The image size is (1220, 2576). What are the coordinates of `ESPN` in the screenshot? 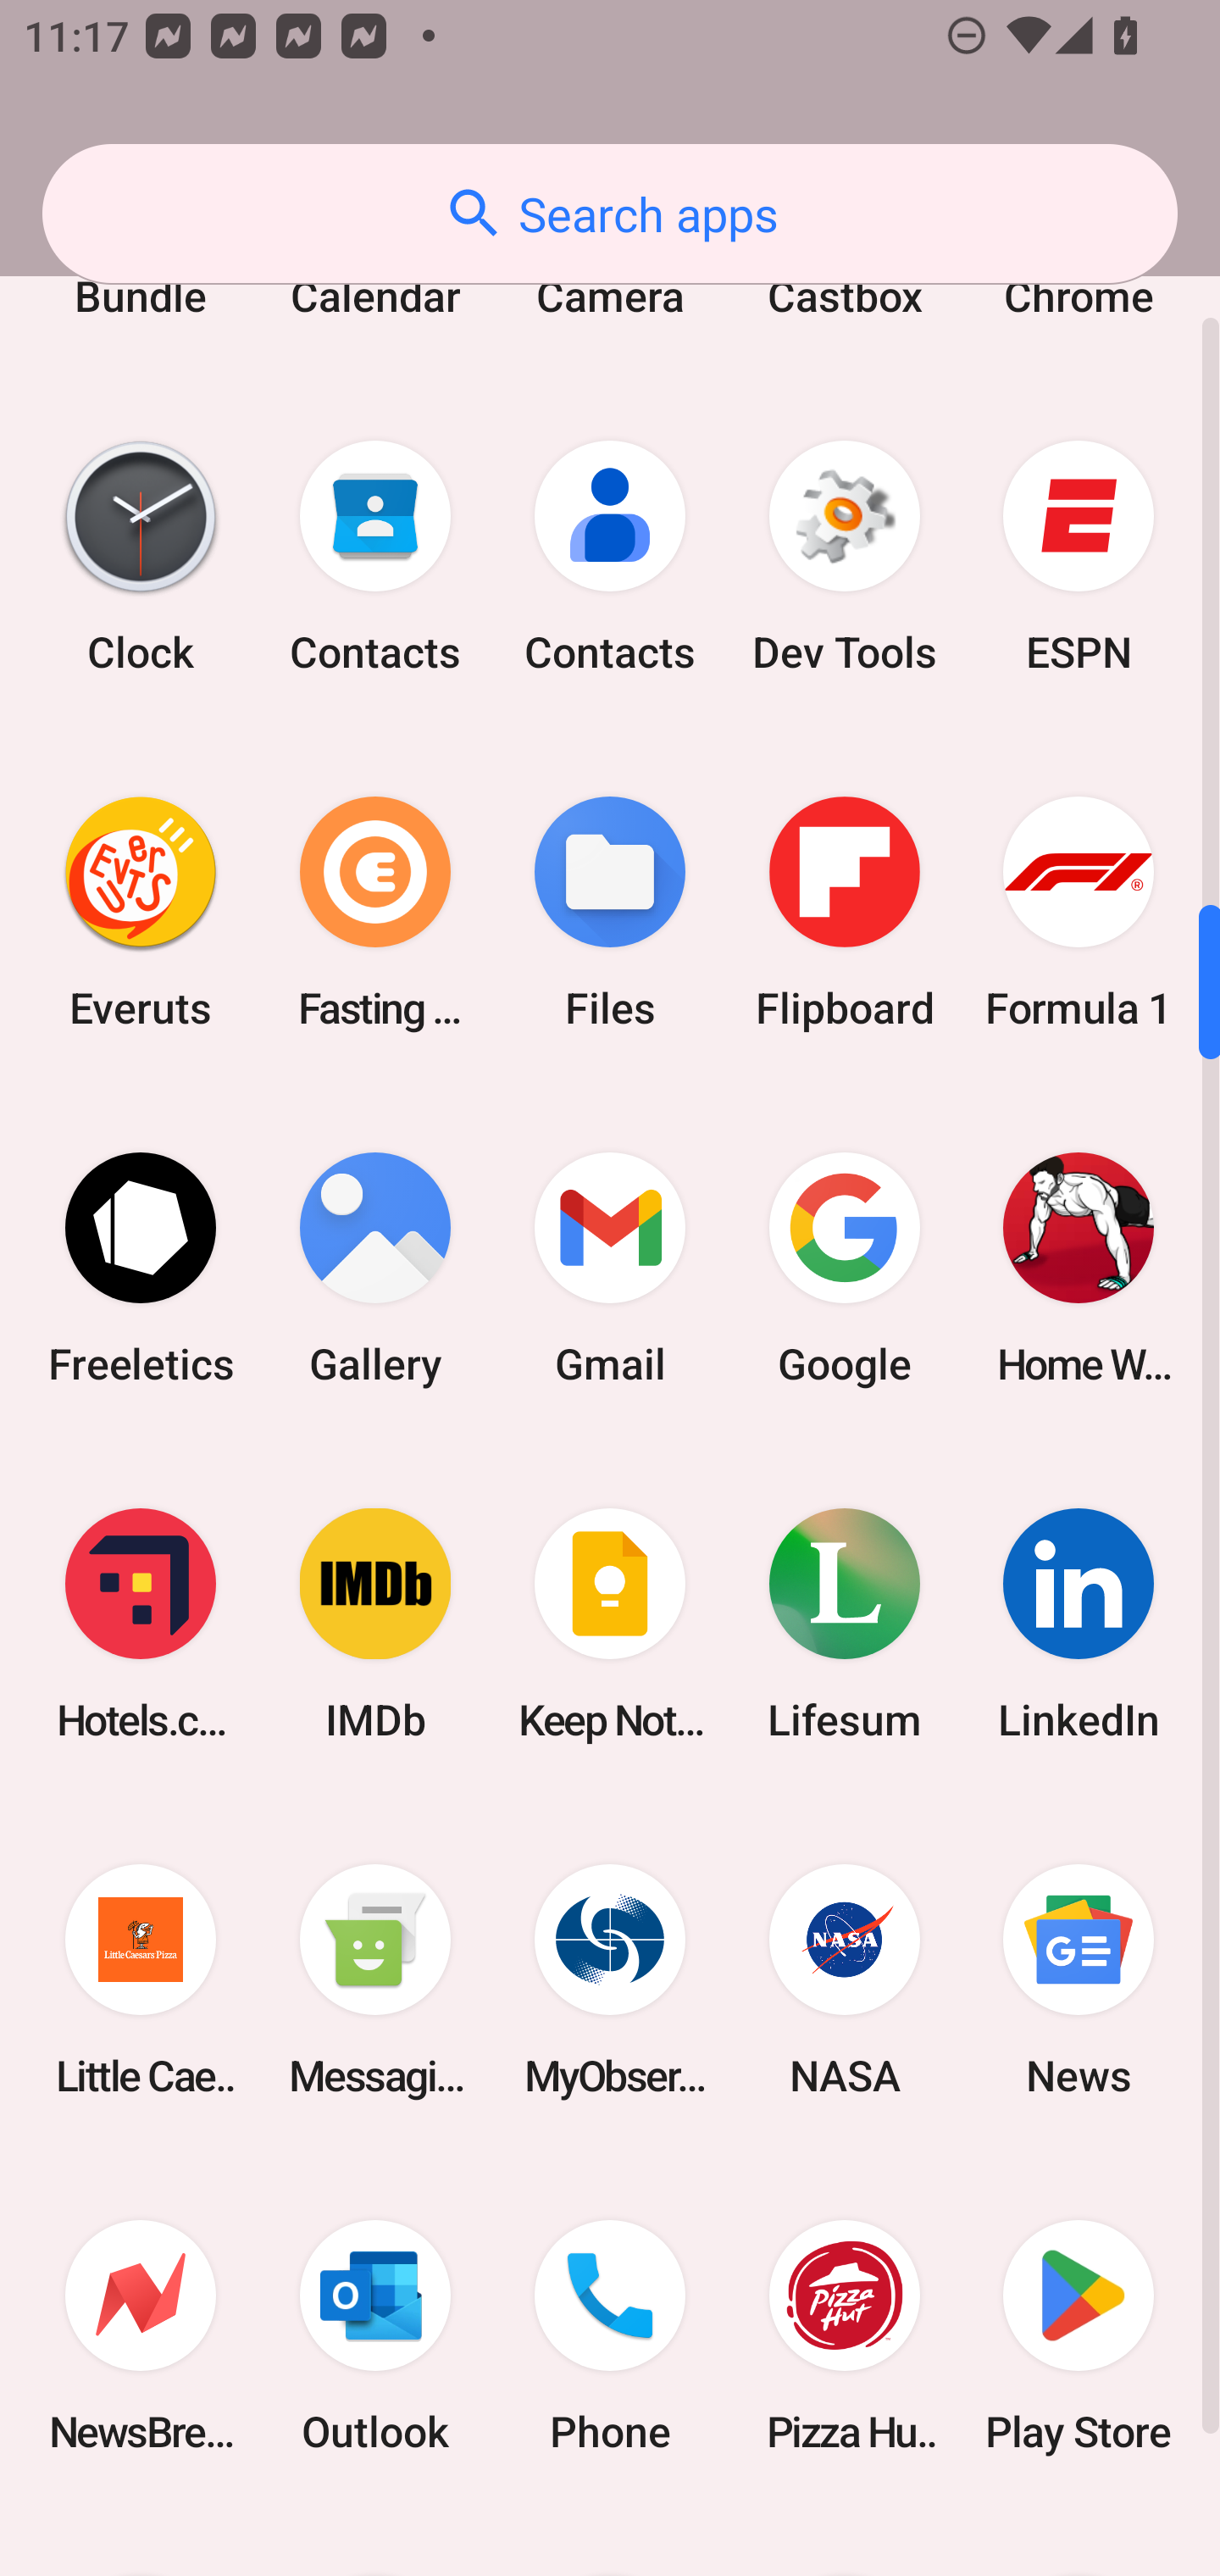 It's located at (1079, 556).